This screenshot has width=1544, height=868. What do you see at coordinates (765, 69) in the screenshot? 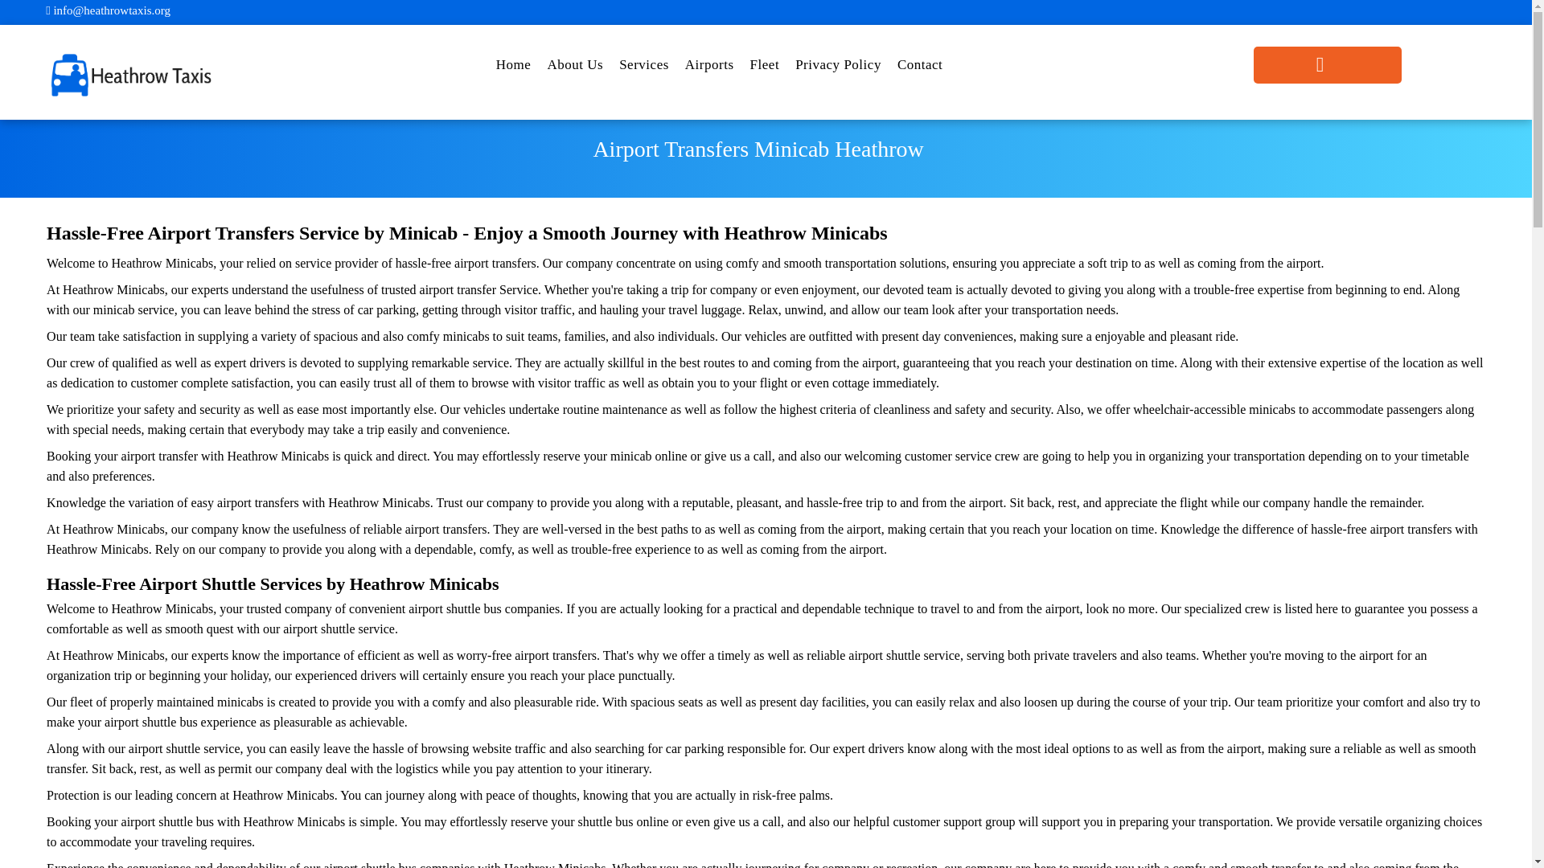
I see `Fleet` at bounding box center [765, 69].